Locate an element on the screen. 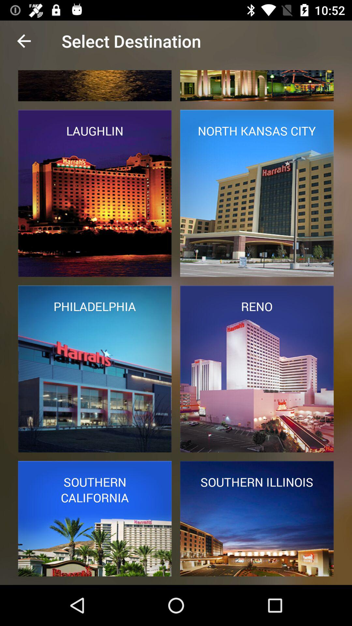 This screenshot has height=626, width=352. select the image which is below select destination on the page is located at coordinates (95, 86).